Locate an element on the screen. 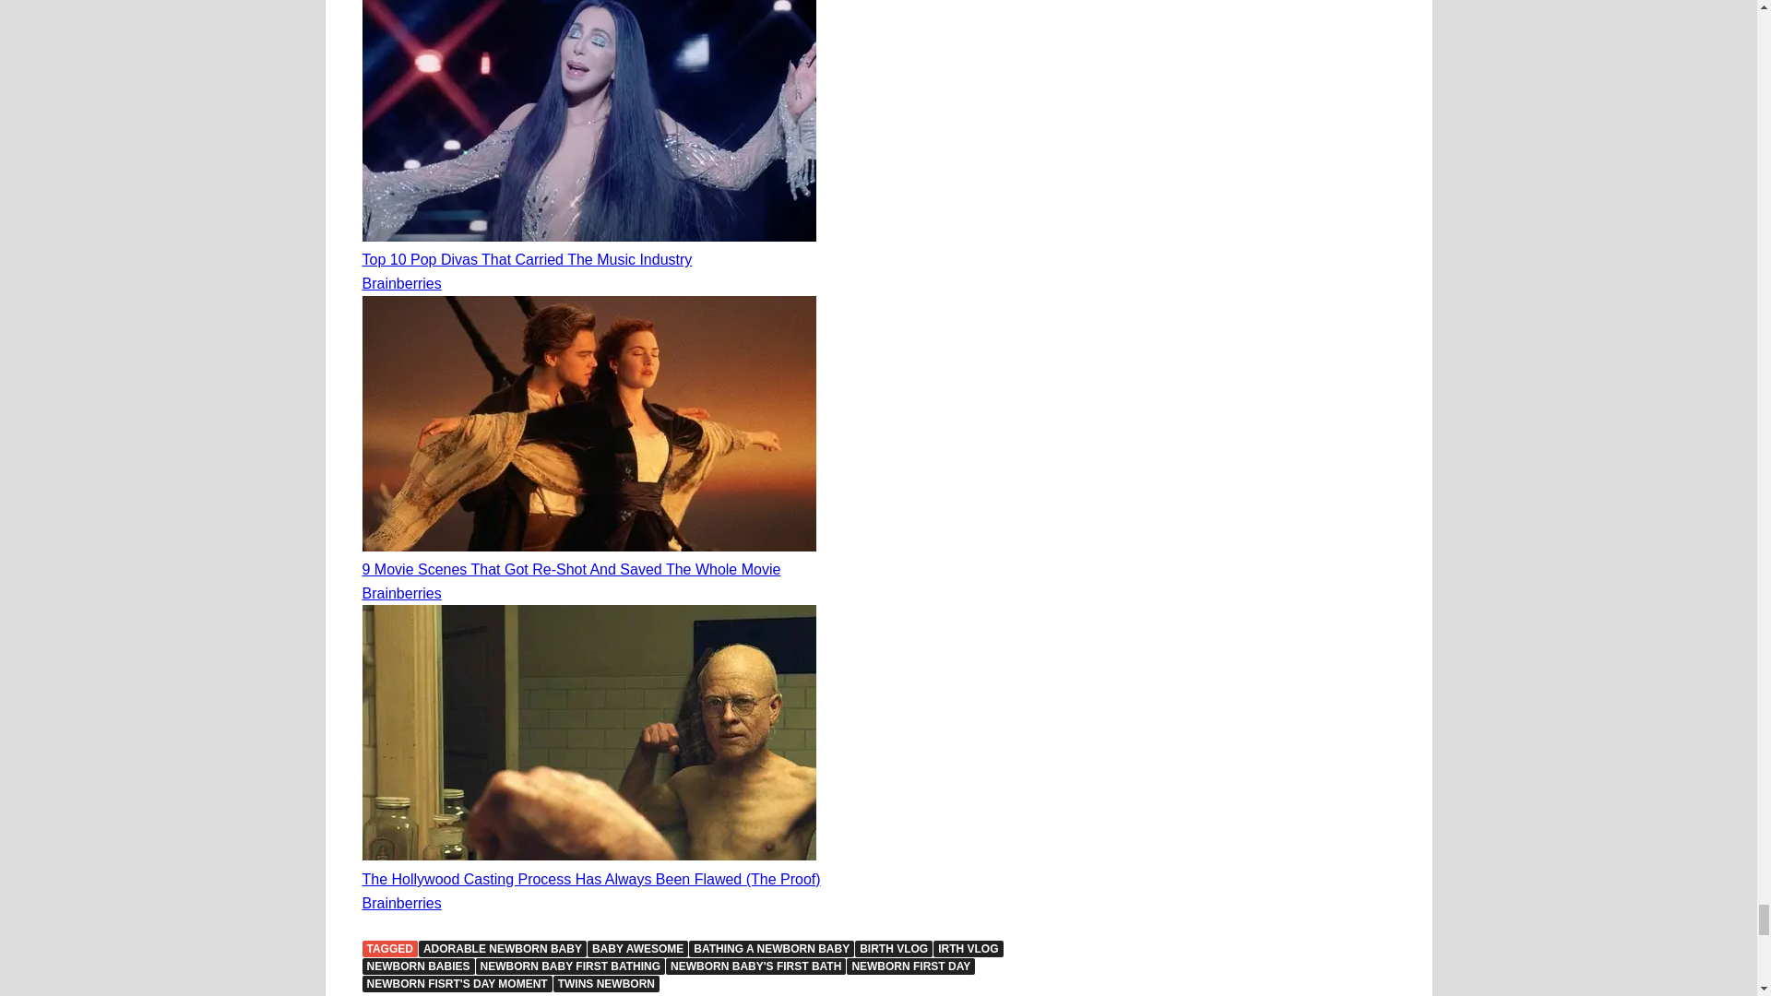  NEWBORN BABY FIRST BATHING is located at coordinates (570, 966).